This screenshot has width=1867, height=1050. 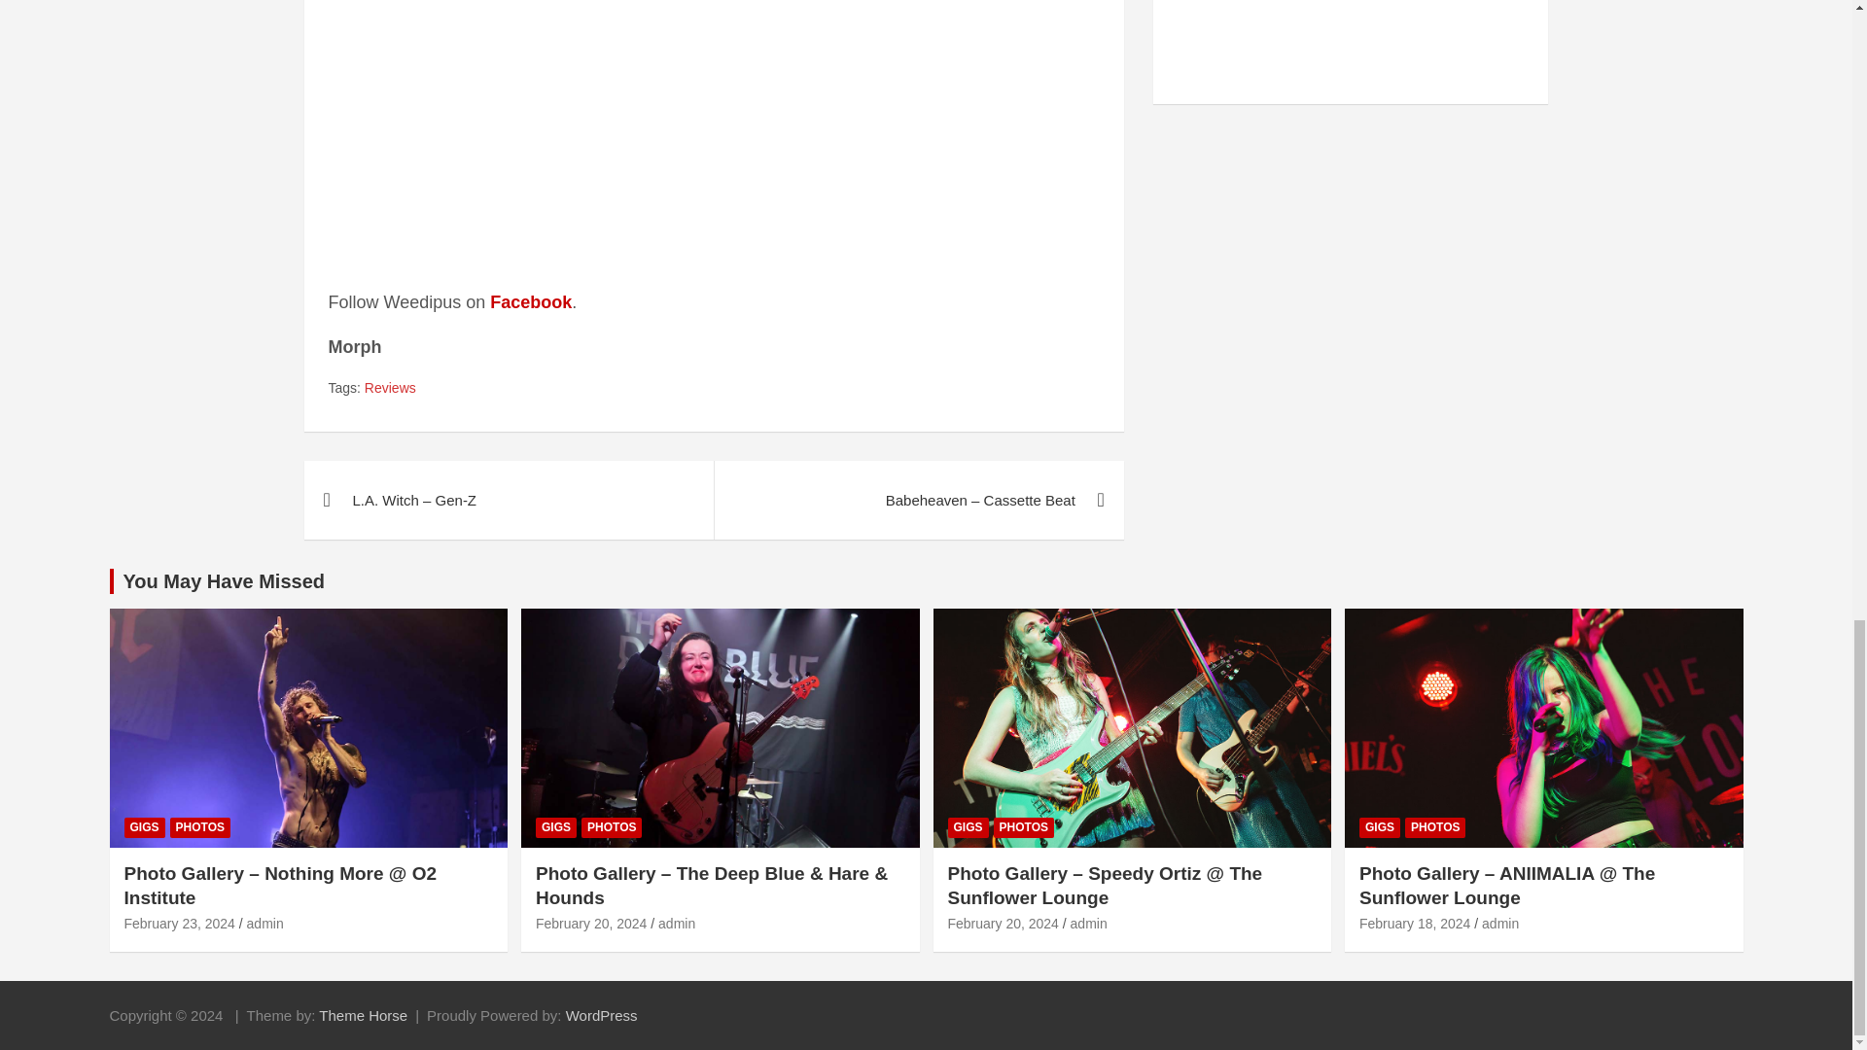 What do you see at coordinates (677, 923) in the screenshot?
I see `admin` at bounding box center [677, 923].